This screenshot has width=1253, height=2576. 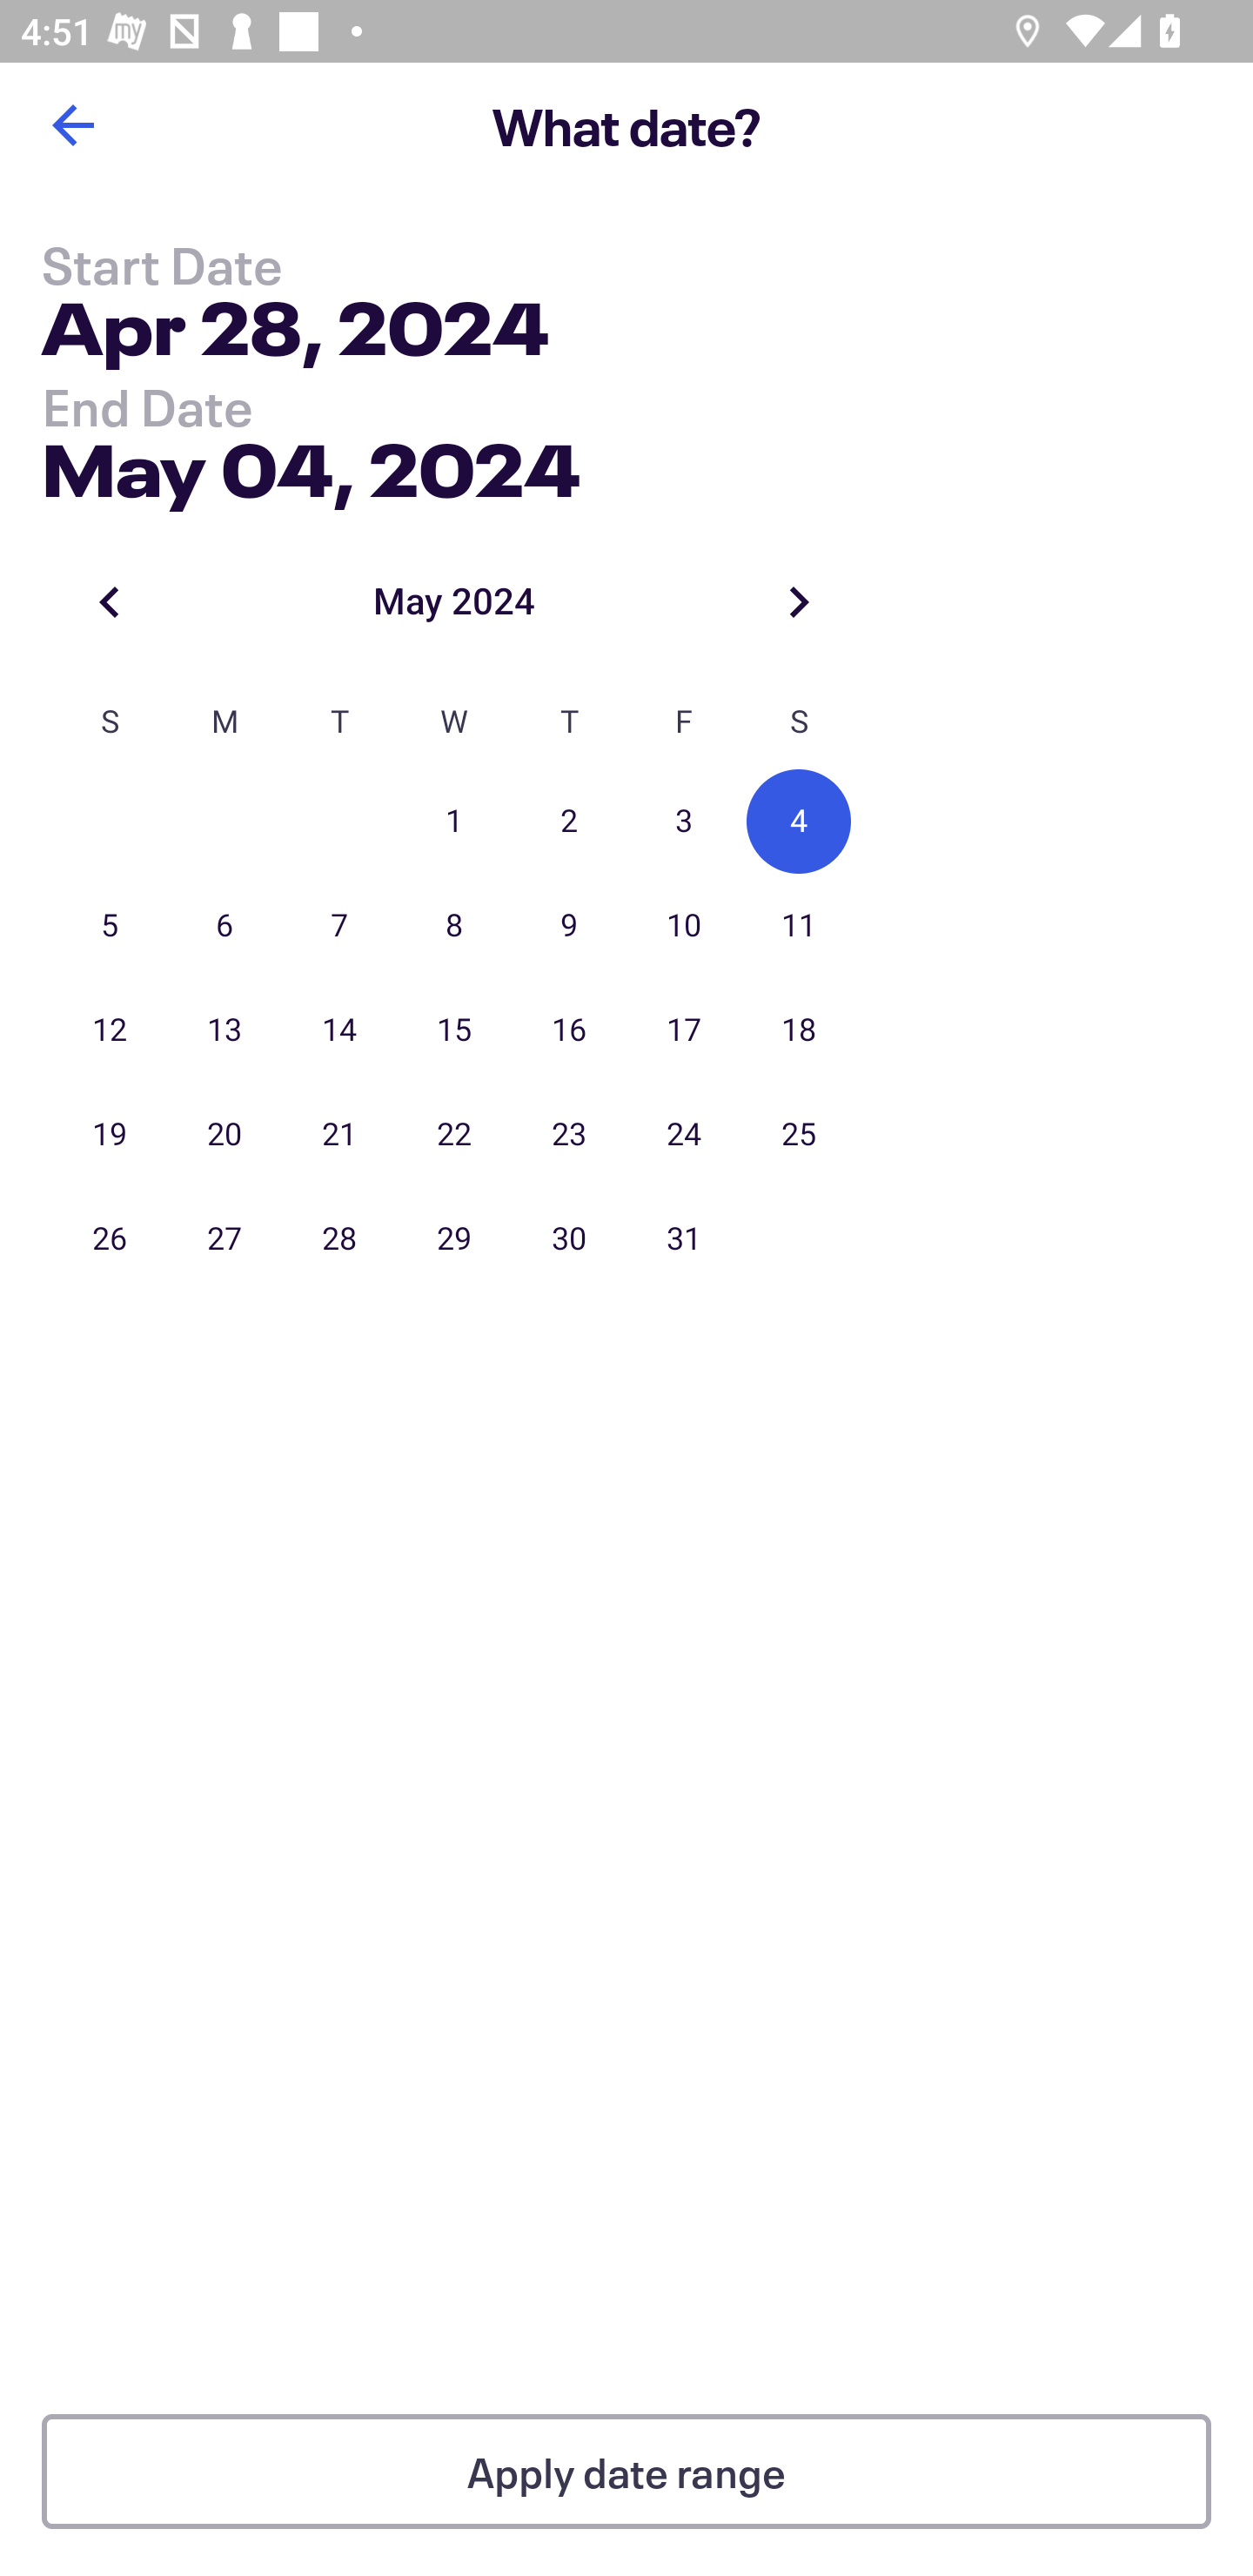 What do you see at coordinates (339, 1238) in the screenshot?
I see `28 28 May 2024` at bounding box center [339, 1238].